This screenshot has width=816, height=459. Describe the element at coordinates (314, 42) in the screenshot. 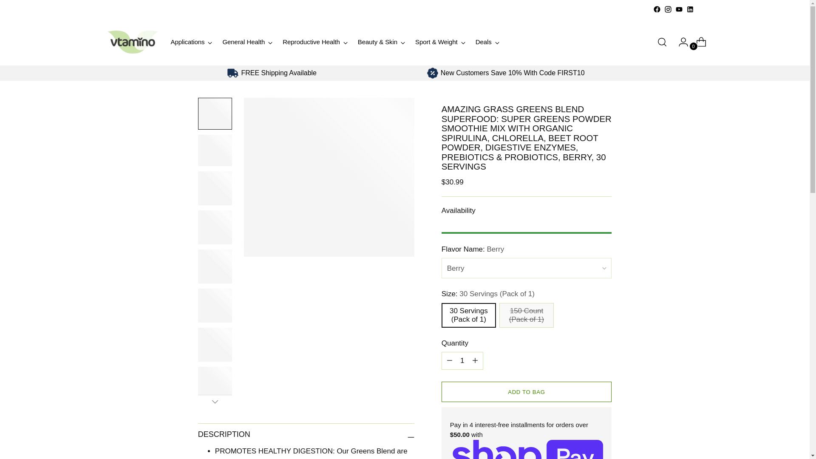

I see `Reproductive Health` at that location.